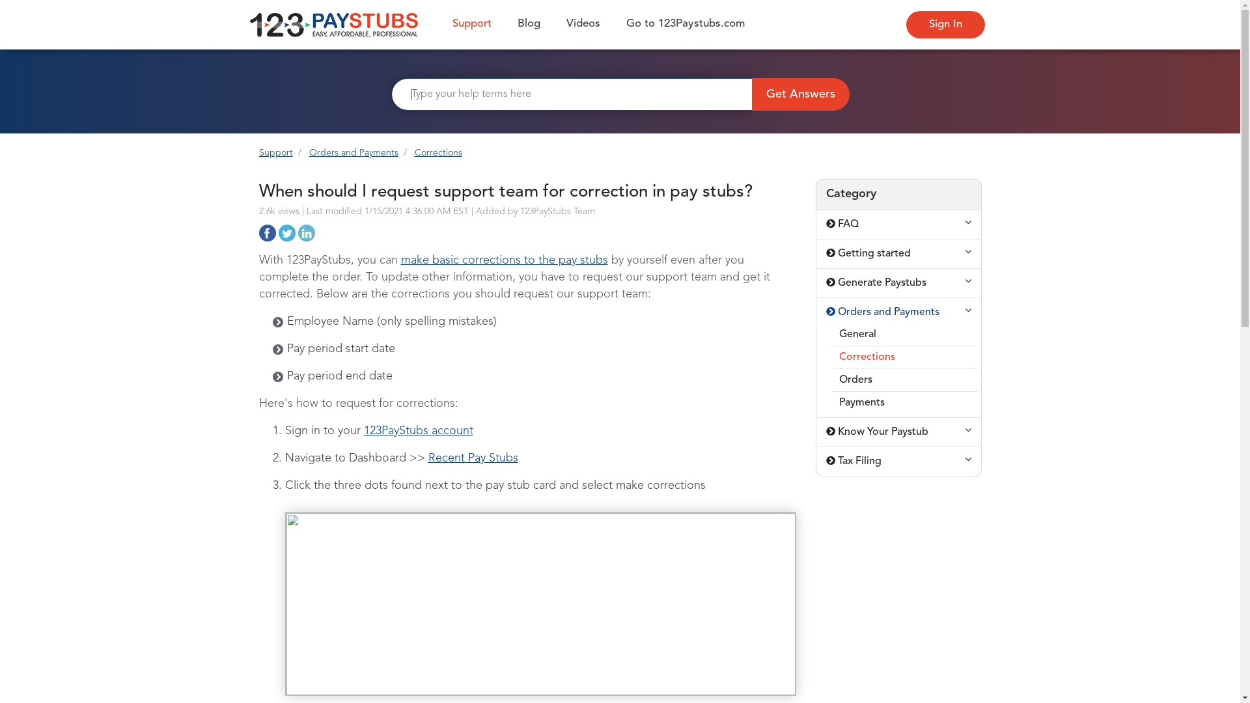  What do you see at coordinates (898, 432) in the screenshot?
I see `Know Your Paystub` at bounding box center [898, 432].